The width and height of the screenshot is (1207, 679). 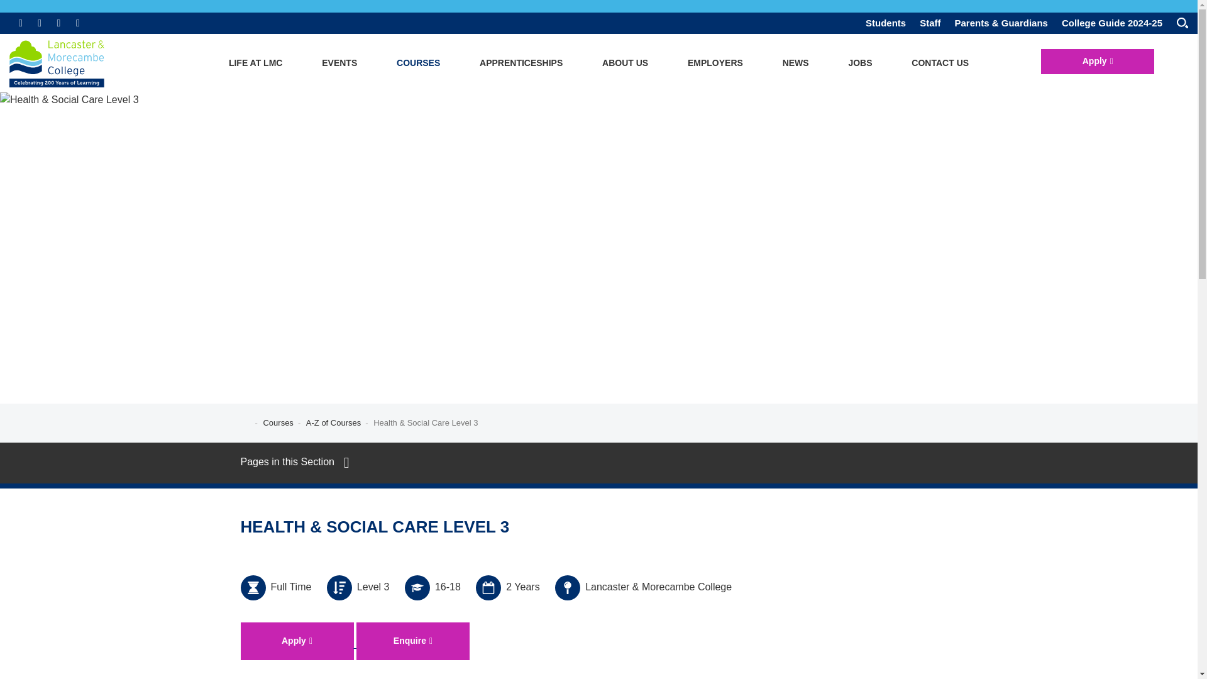 I want to click on LMC Home, so click(x=66, y=65).